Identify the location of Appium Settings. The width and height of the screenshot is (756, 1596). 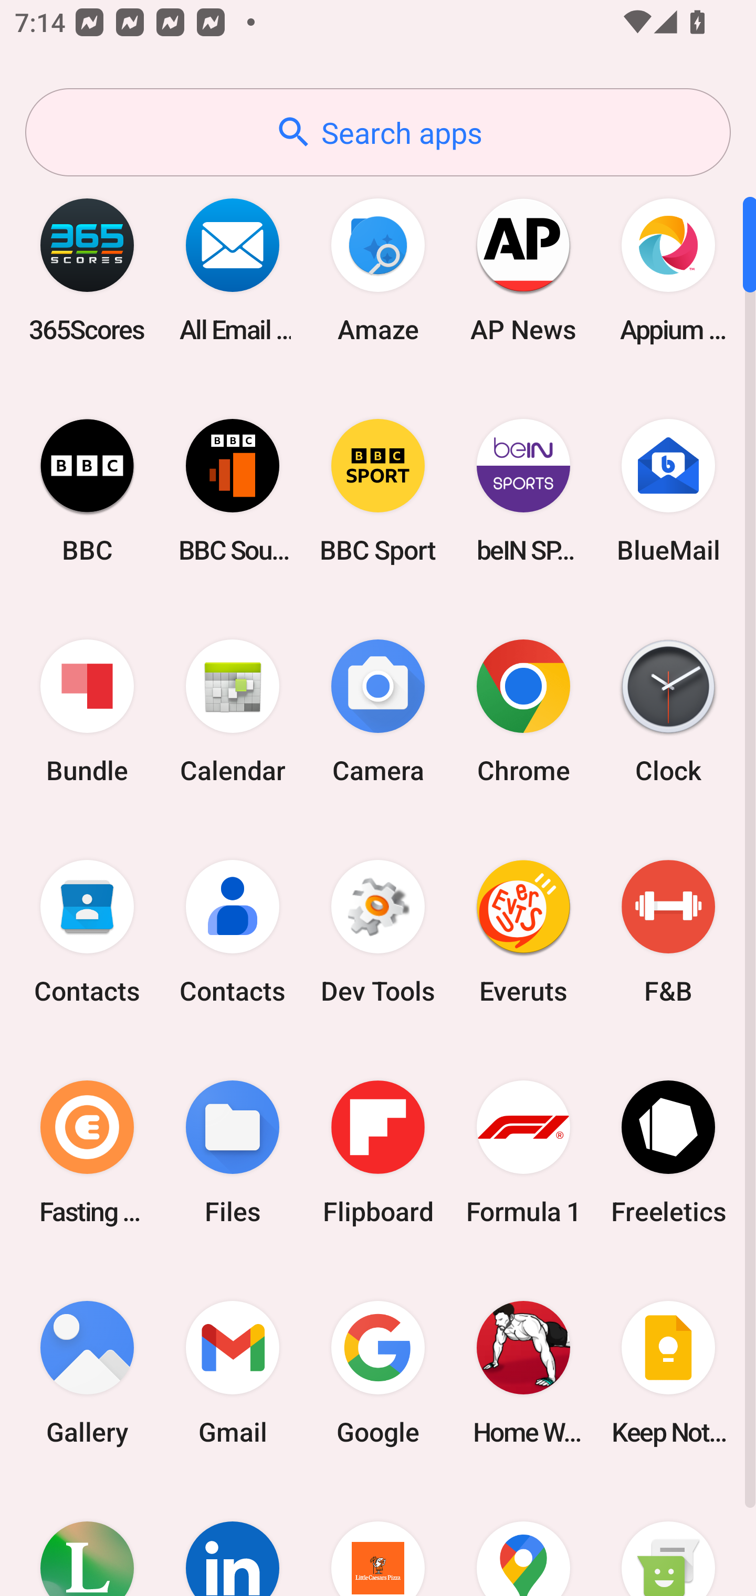
(668, 270).